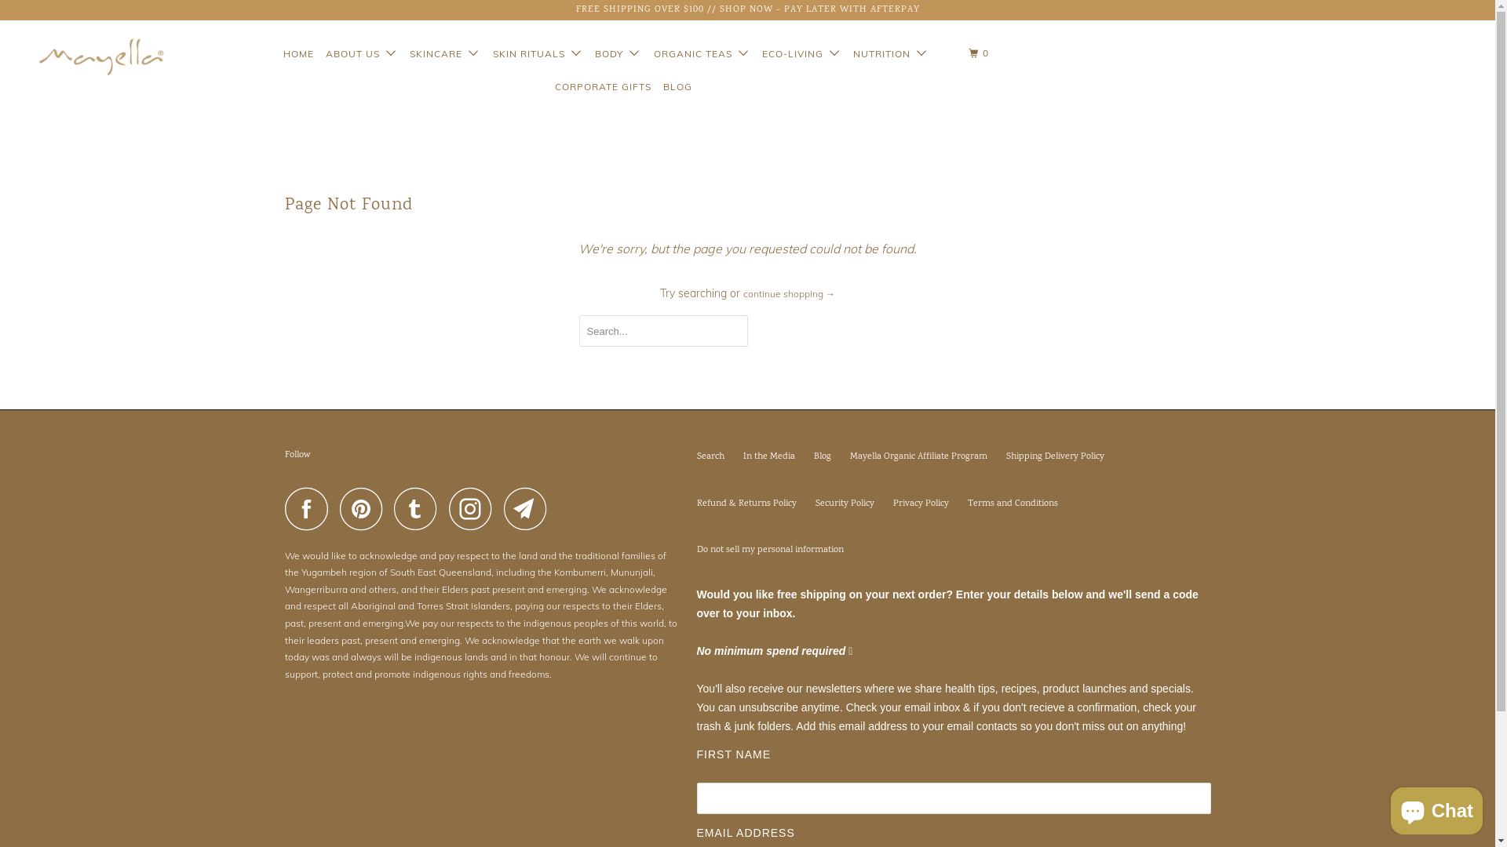  I want to click on Blog, so click(822, 456).